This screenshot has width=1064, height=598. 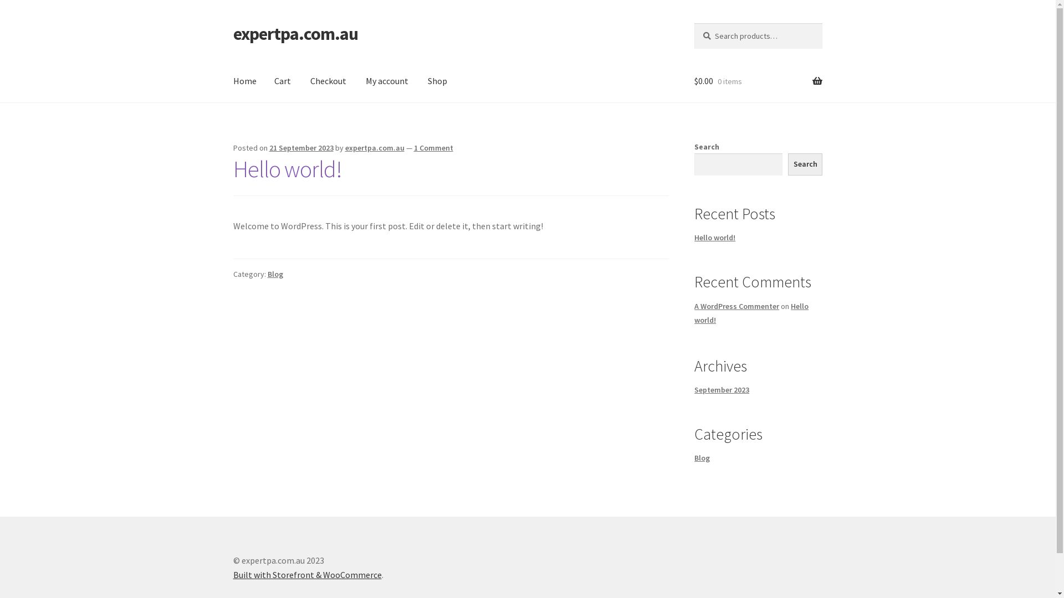 I want to click on Checkout, so click(x=328, y=81).